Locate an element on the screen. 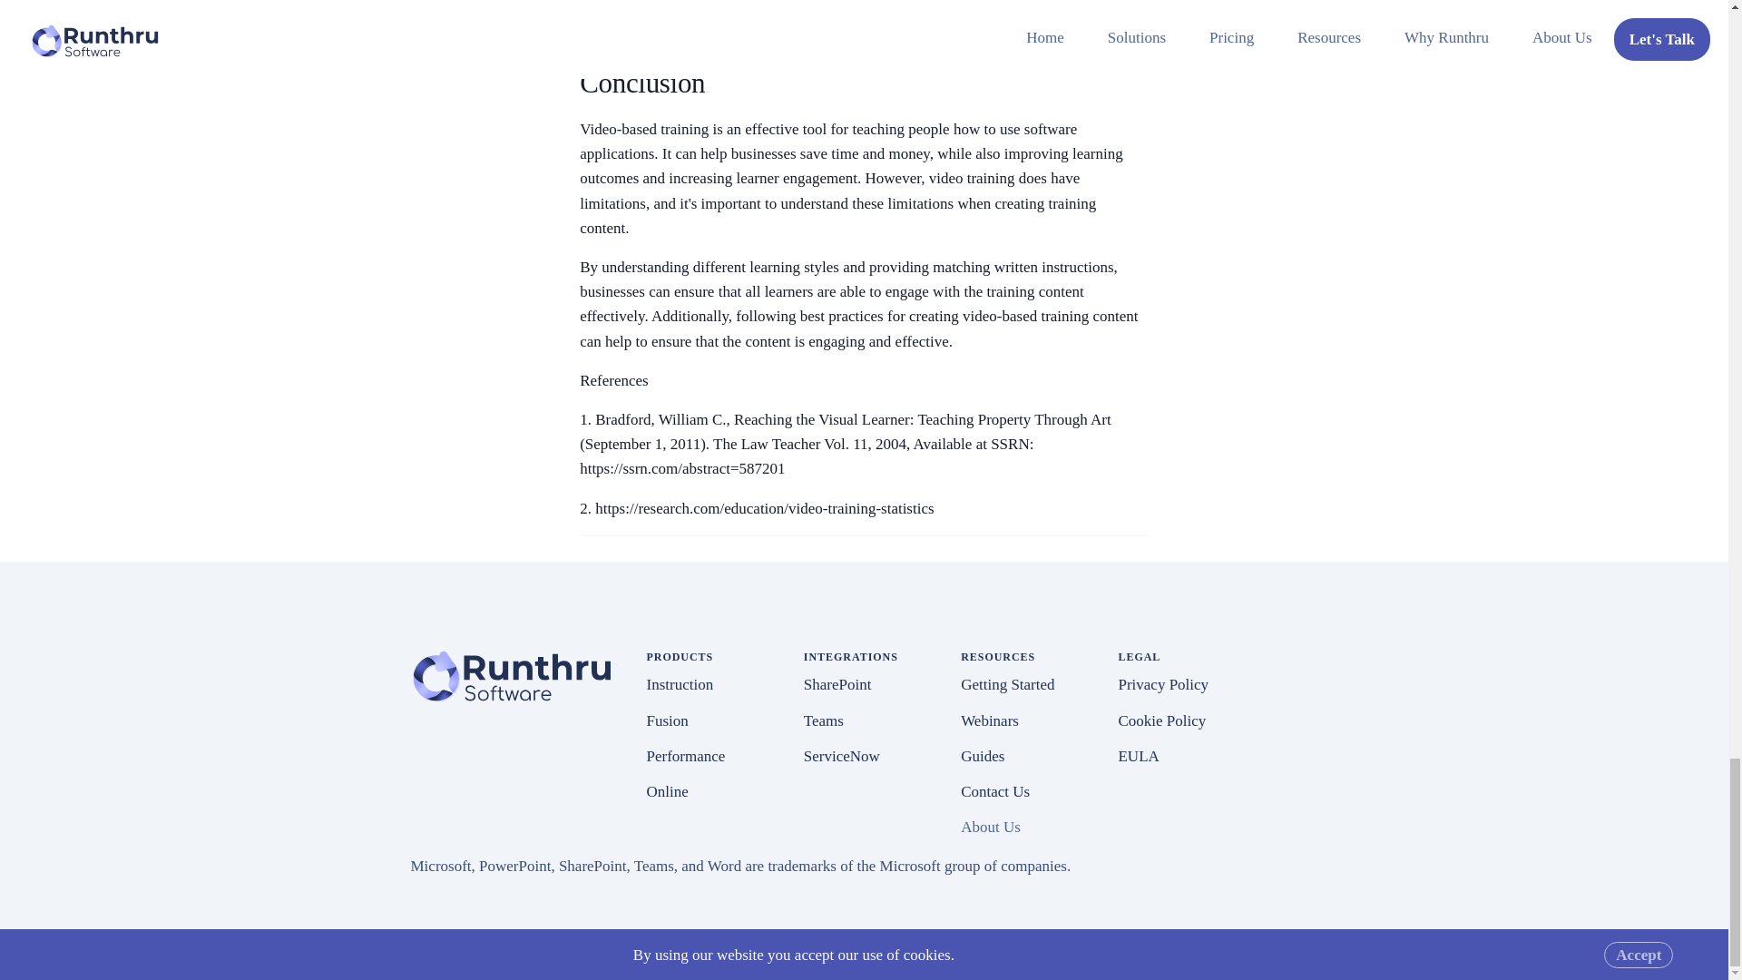 The width and height of the screenshot is (1742, 980). Instruction is located at coordinates (679, 684).